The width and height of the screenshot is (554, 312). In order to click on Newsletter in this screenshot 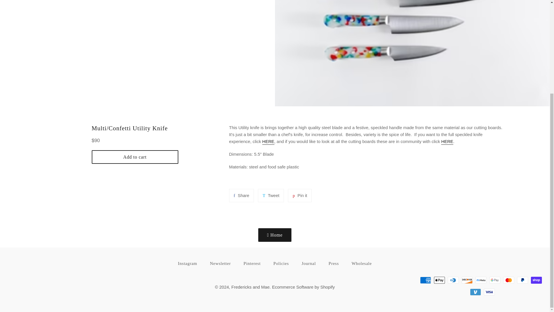, I will do `click(250, 287)`.